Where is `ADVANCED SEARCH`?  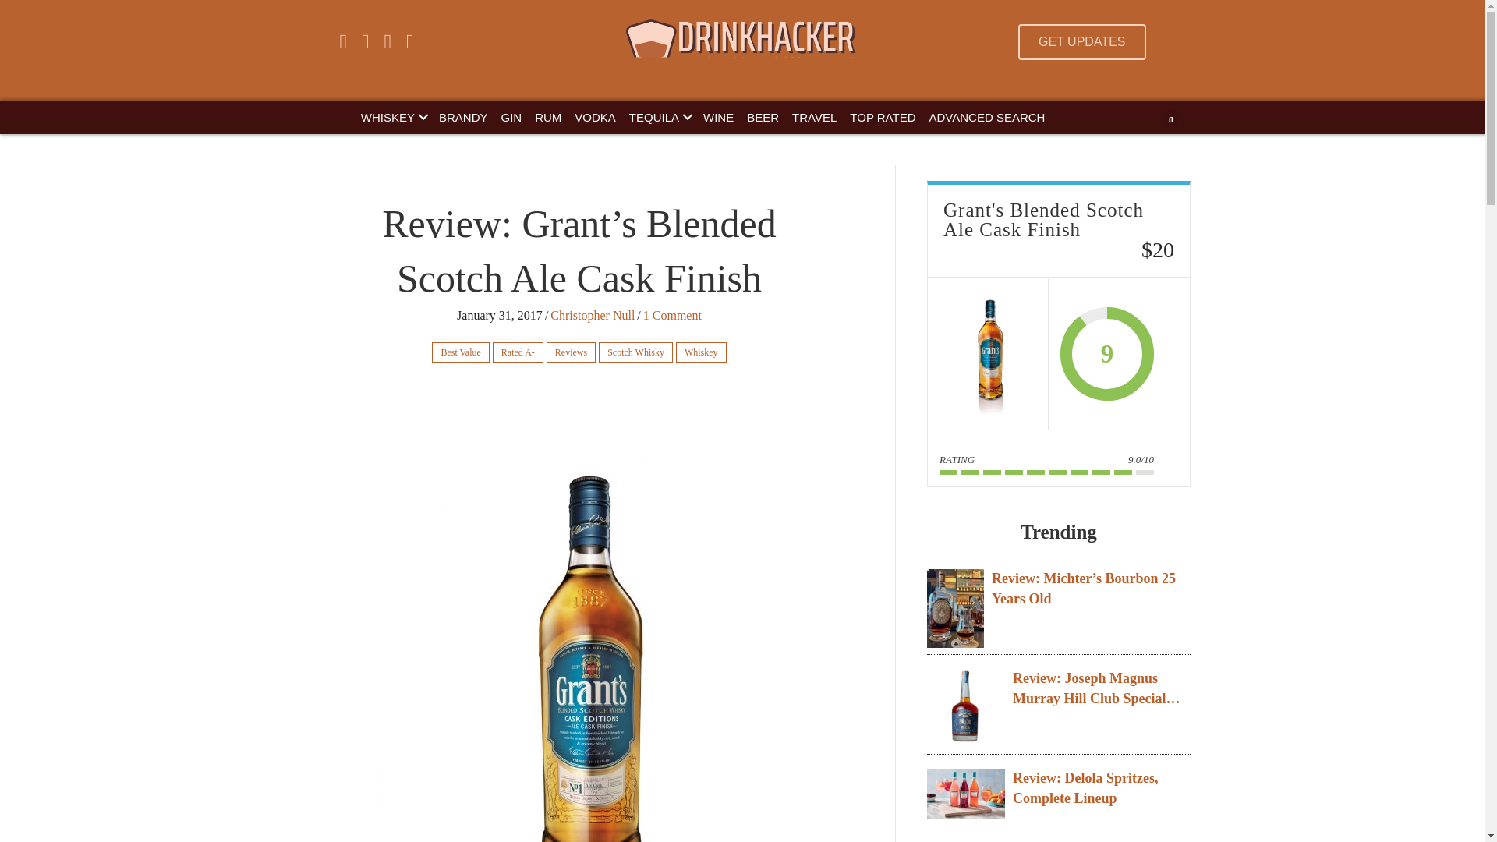 ADVANCED SEARCH is located at coordinates (987, 117).